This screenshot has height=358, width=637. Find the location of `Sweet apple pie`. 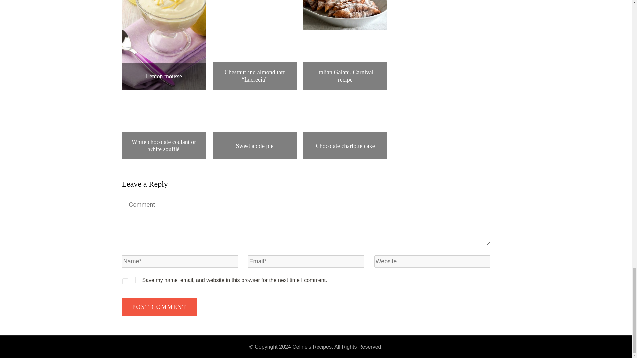

Sweet apple pie is located at coordinates (254, 146).